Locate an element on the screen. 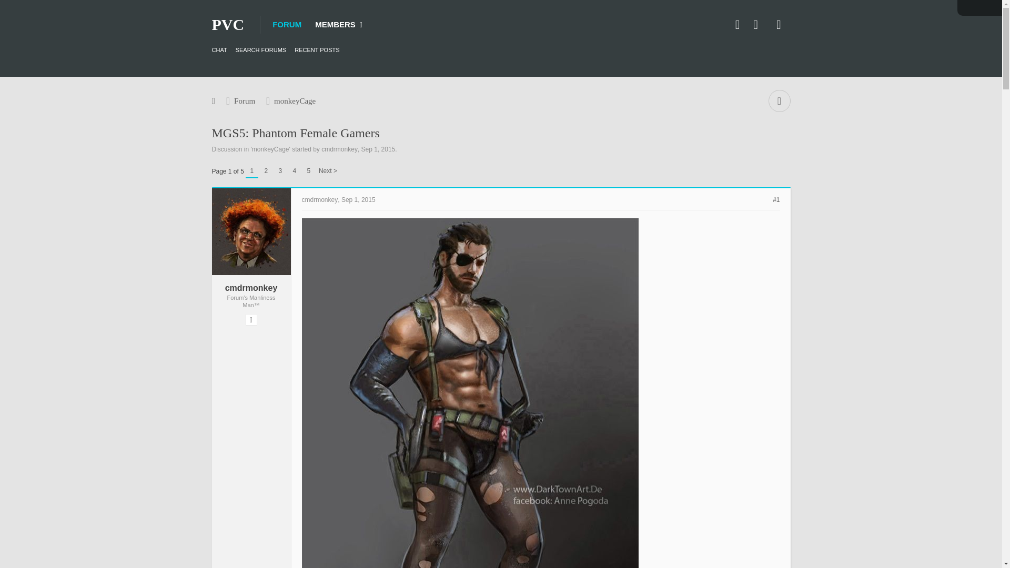 This screenshot has width=1010, height=568. Sep 1, 2015 is located at coordinates (379, 149).